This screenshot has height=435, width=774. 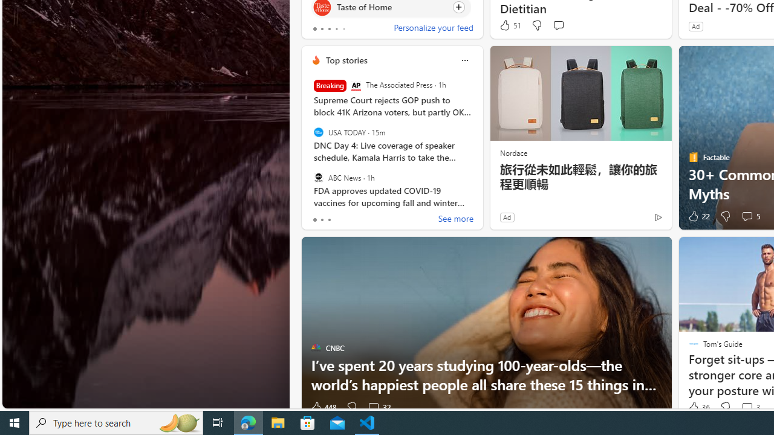 What do you see at coordinates (318, 132) in the screenshot?
I see `USA TODAY` at bounding box center [318, 132].